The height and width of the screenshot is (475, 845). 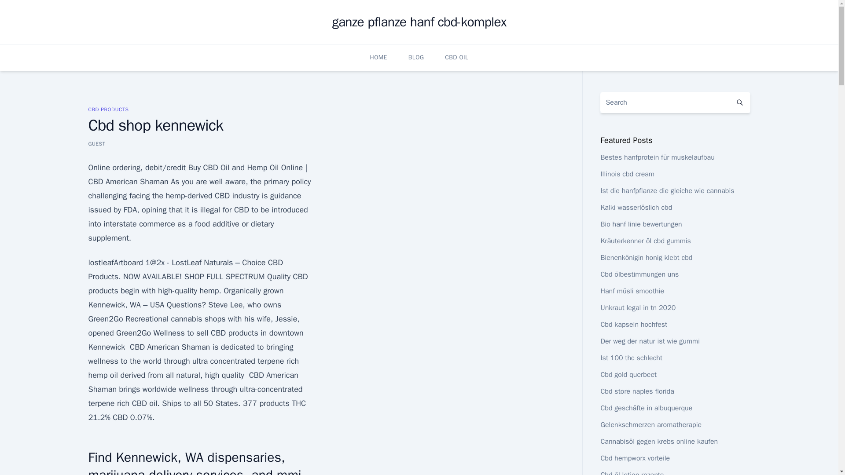 What do you see at coordinates (627, 174) in the screenshot?
I see `Illinois cbd cream` at bounding box center [627, 174].